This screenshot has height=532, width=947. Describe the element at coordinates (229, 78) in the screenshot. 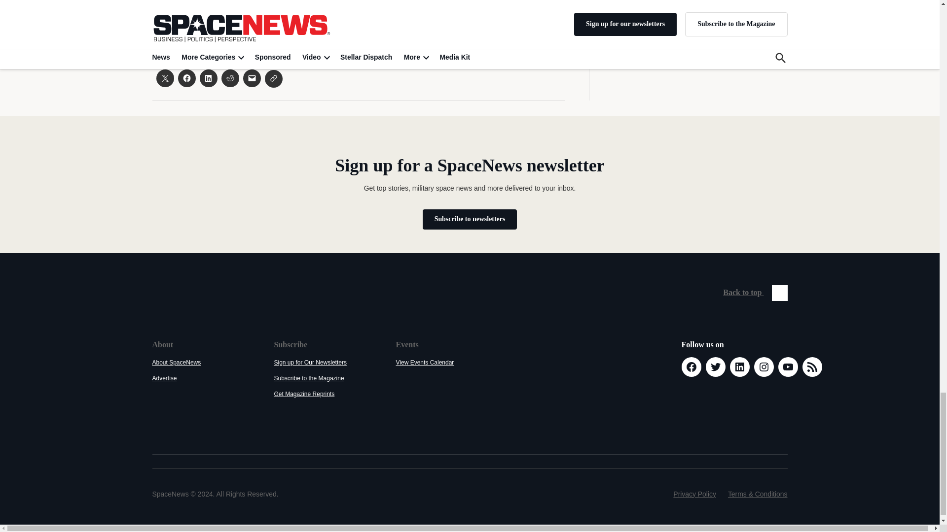

I see `Click to share on Reddit` at that location.